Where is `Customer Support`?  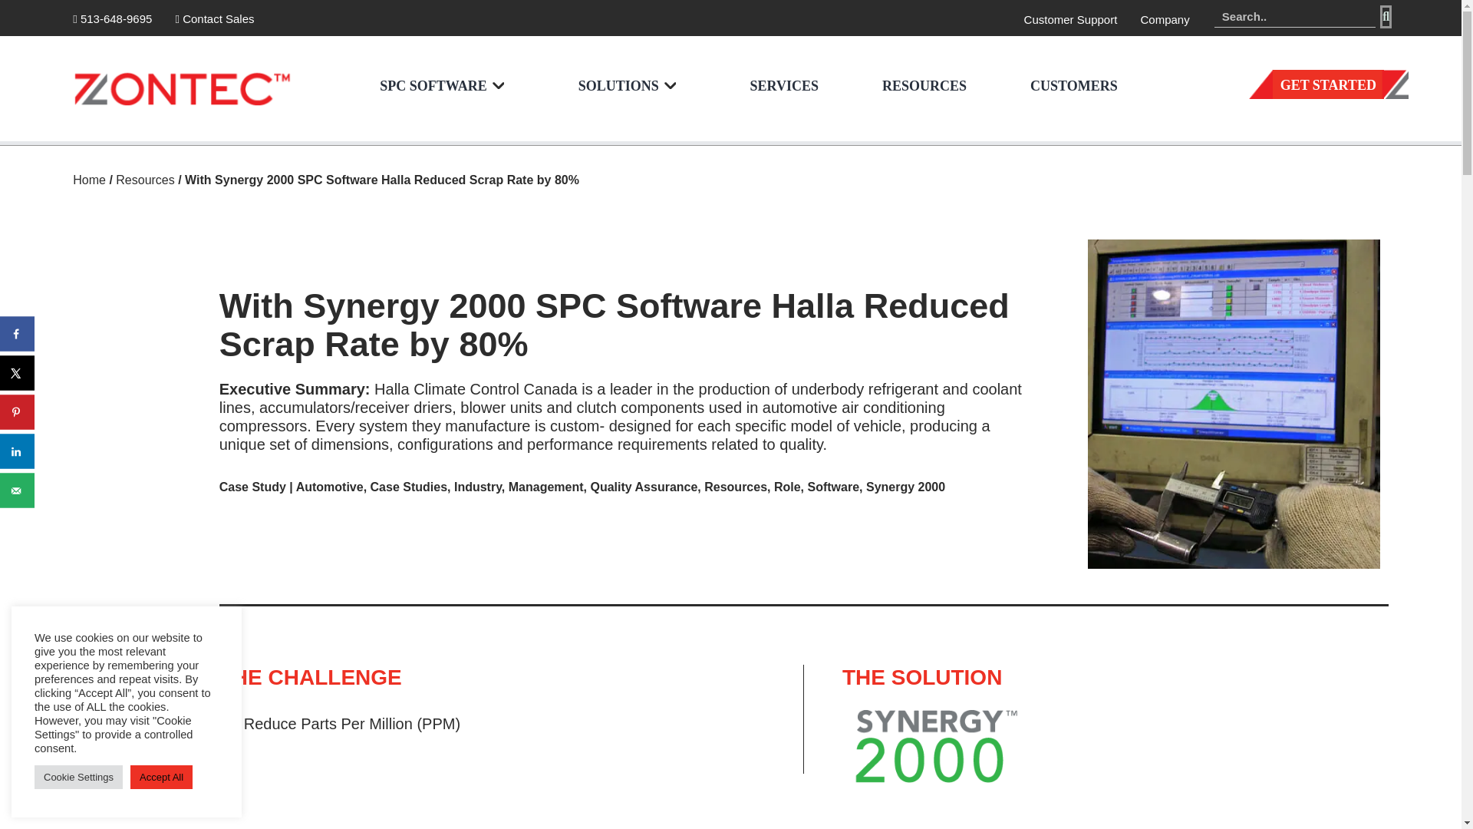
Customer Support is located at coordinates (1071, 19).